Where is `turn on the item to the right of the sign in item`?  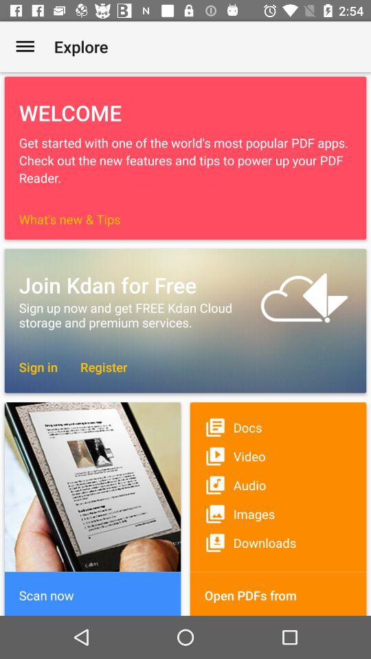
turn on the item to the right of the sign in item is located at coordinates (97, 367).